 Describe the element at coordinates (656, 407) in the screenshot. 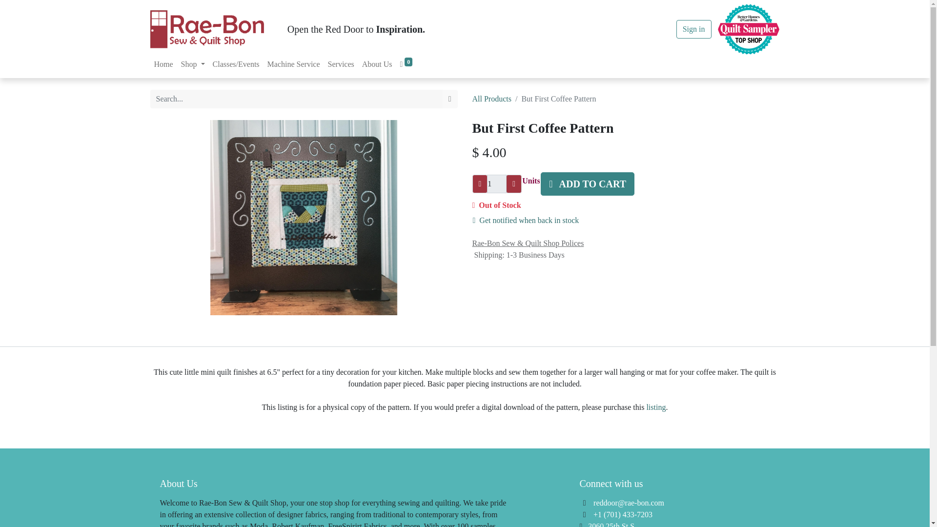

I see `listing` at that location.